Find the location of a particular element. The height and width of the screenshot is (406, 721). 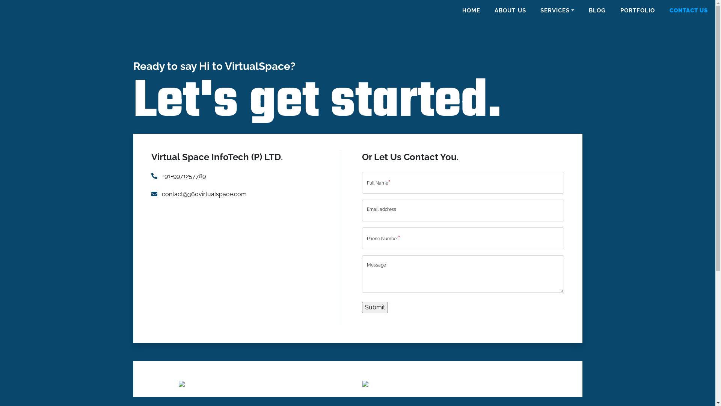

+91-9971257789 is located at coordinates (178, 176).